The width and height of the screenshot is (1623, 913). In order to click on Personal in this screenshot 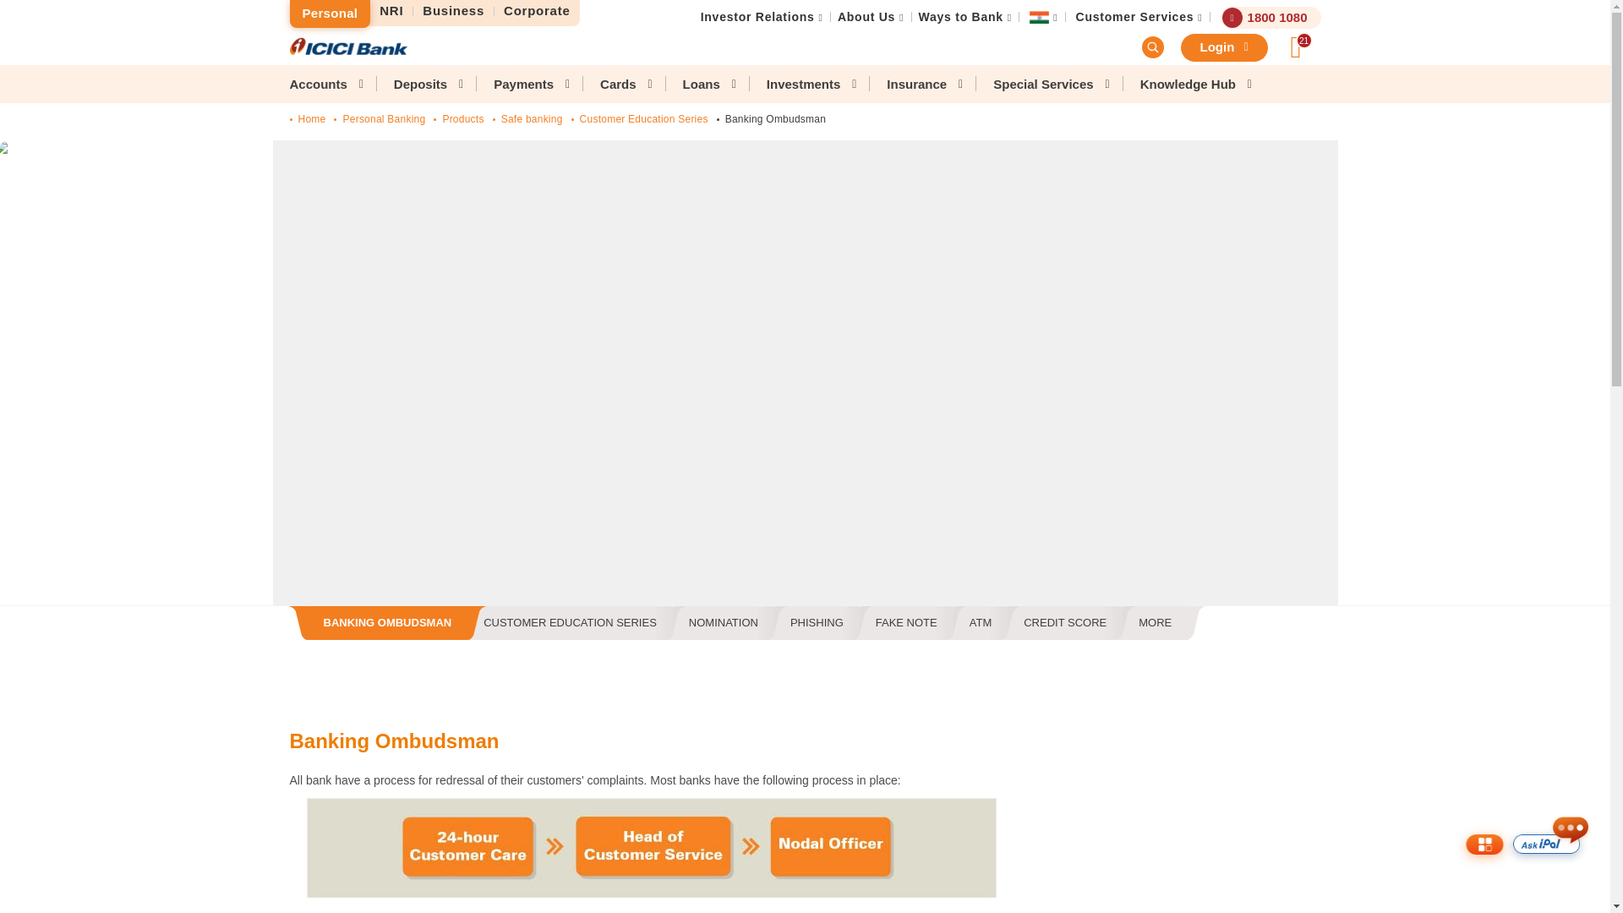, I will do `click(329, 14)`.